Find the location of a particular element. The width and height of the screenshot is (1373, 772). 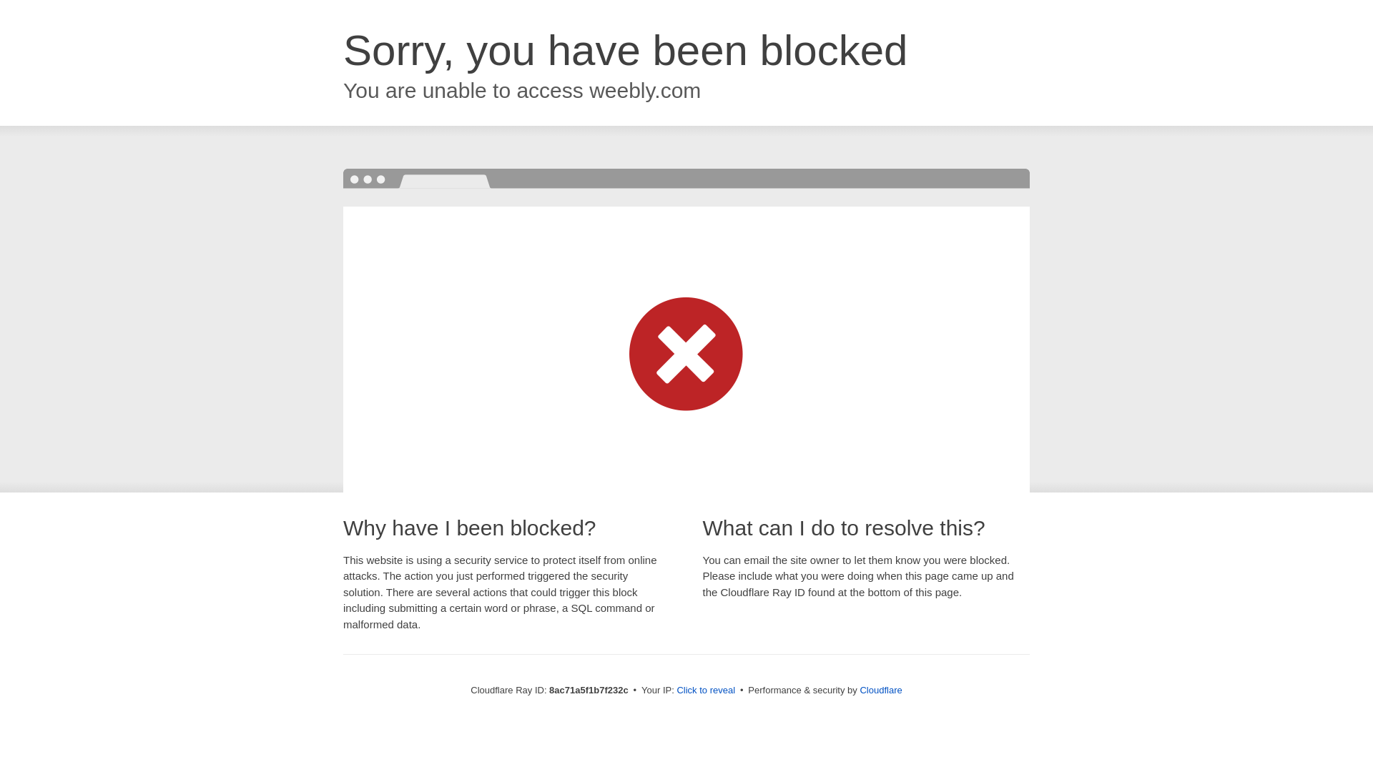

Click to reveal is located at coordinates (705, 691).